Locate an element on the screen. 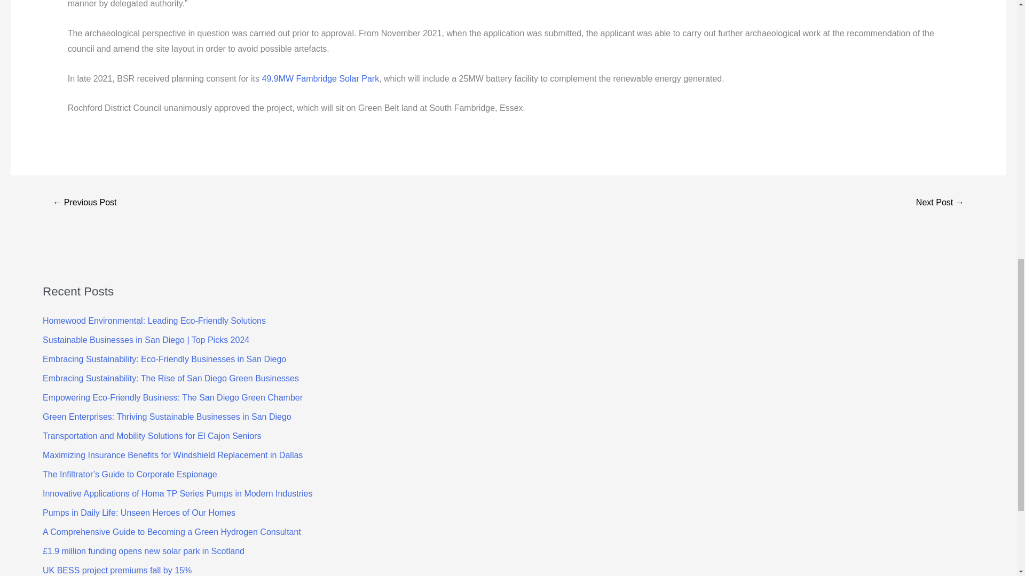  Homewood Environmental: Leading Eco-Friendly Solutions is located at coordinates (154, 321).